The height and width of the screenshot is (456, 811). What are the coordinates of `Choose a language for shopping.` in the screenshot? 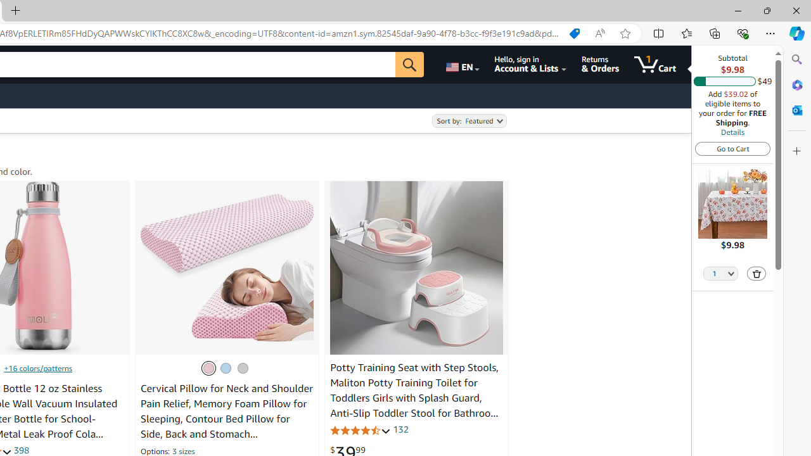 It's located at (461, 65).